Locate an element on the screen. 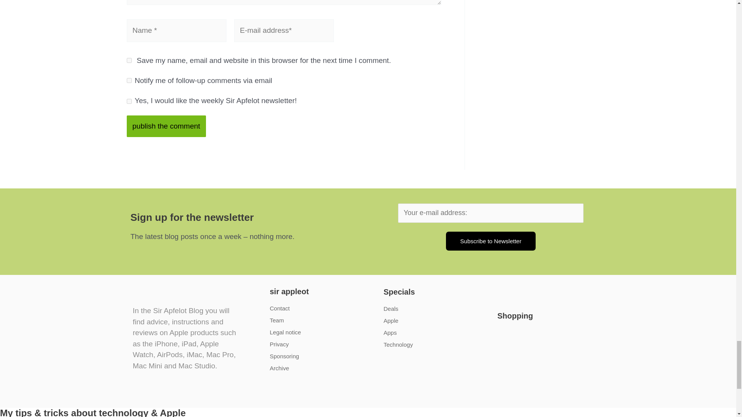  yes is located at coordinates (129, 60).